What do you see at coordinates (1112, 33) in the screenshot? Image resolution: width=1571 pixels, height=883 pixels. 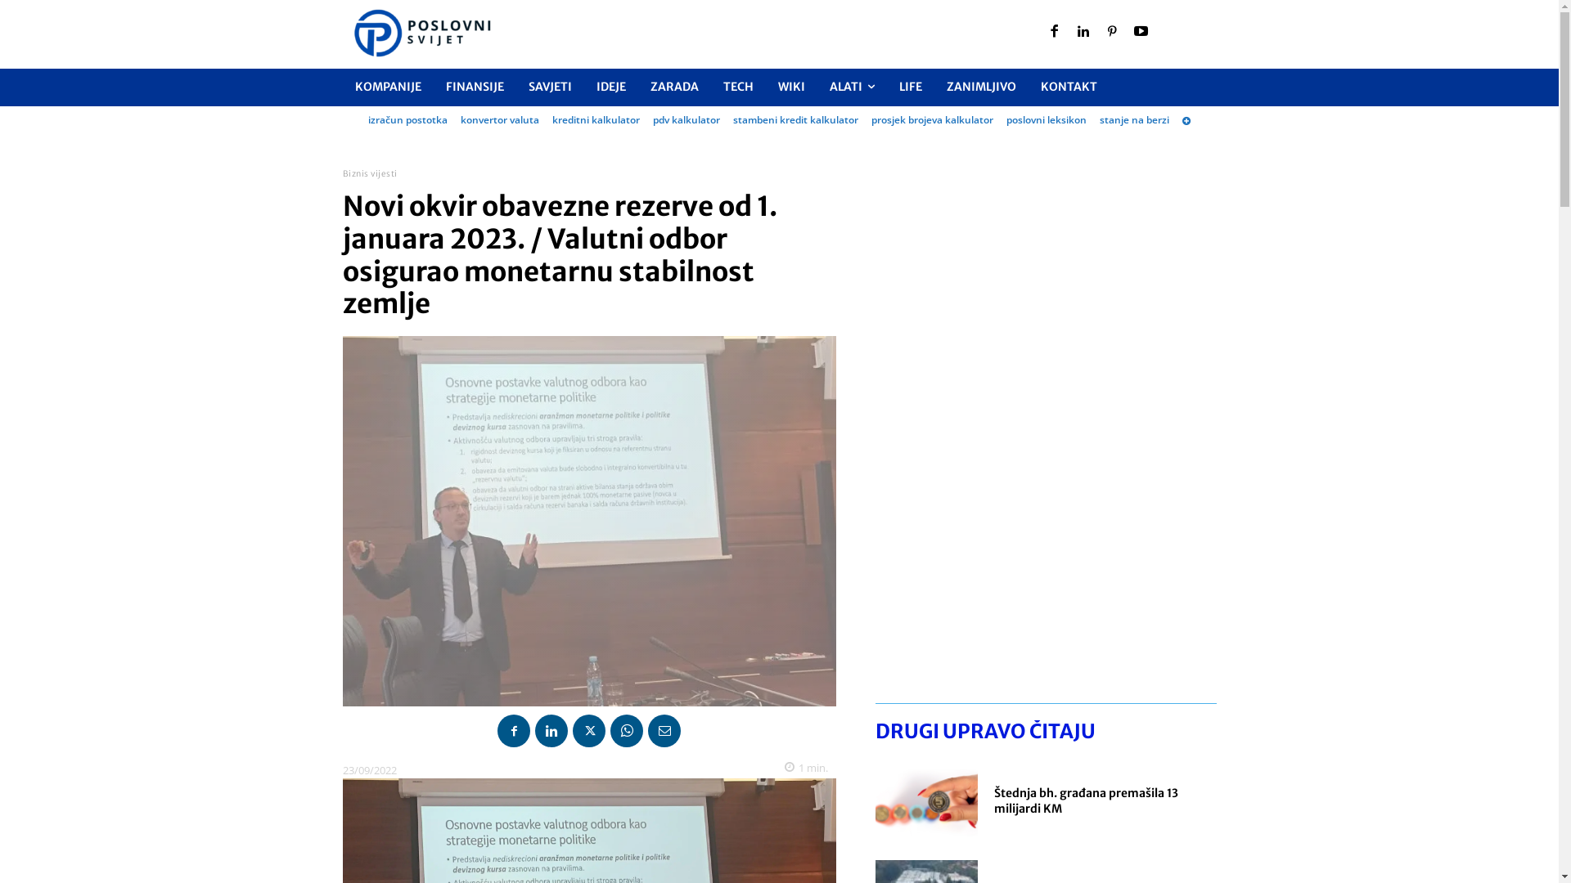 I see `Pinterest` at bounding box center [1112, 33].